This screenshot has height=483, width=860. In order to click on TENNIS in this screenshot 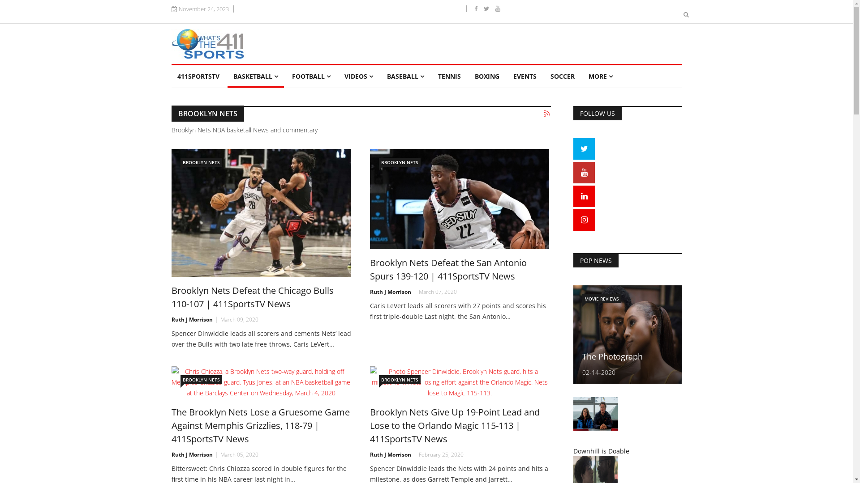, I will do `click(449, 76)`.